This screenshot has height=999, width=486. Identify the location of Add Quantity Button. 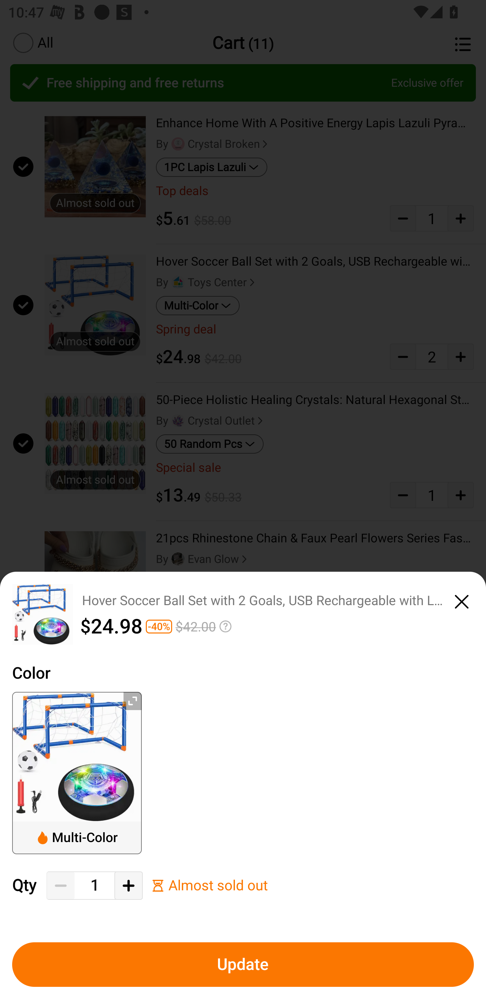
(128, 886).